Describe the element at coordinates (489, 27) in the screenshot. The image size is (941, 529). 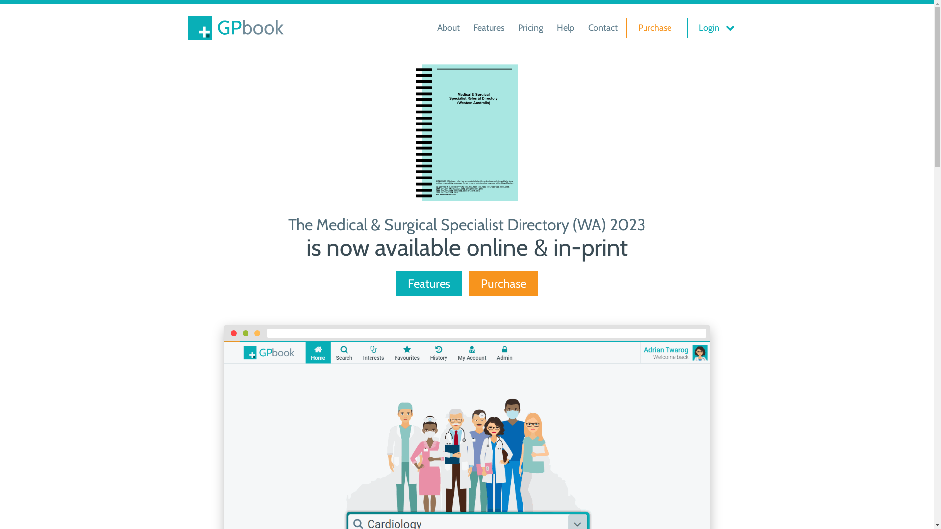
I see `Features` at that location.